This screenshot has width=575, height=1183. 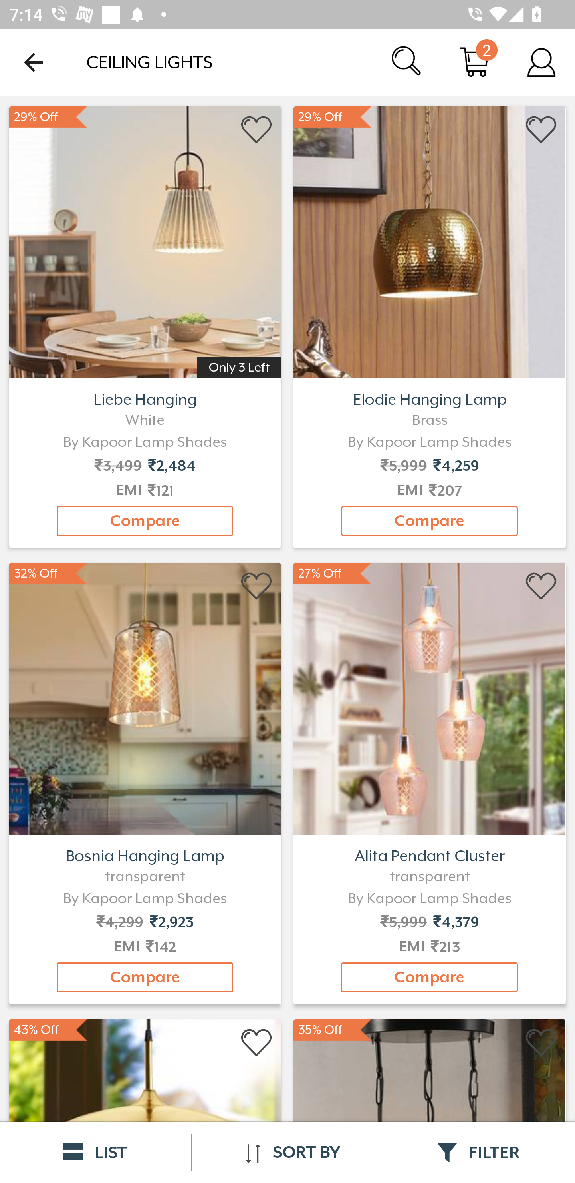 What do you see at coordinates (257, 1042) in the screenshot?
I see `` at bounding box center [257, 1042].